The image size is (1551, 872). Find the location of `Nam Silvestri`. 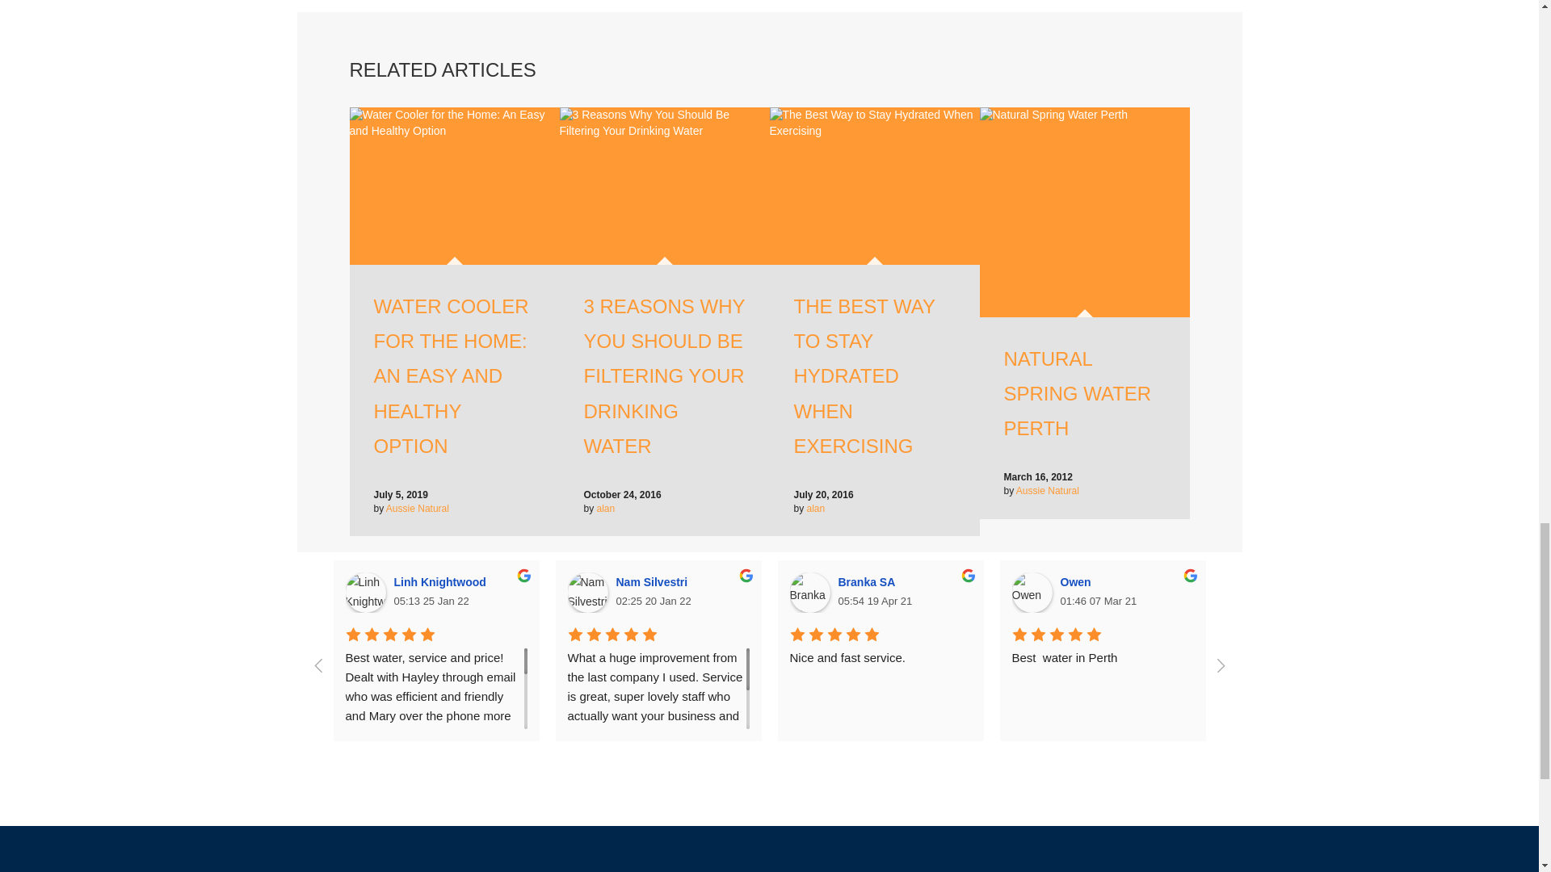

Nam Silvestri is located at coordinates (587, 593).